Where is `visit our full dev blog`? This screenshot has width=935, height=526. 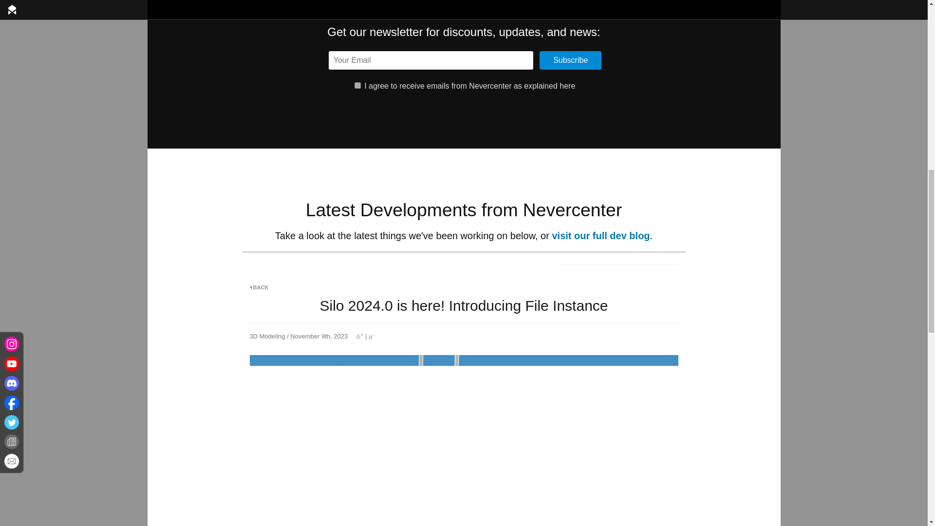 visit our full dev blog is located at coordinates (600, 236).